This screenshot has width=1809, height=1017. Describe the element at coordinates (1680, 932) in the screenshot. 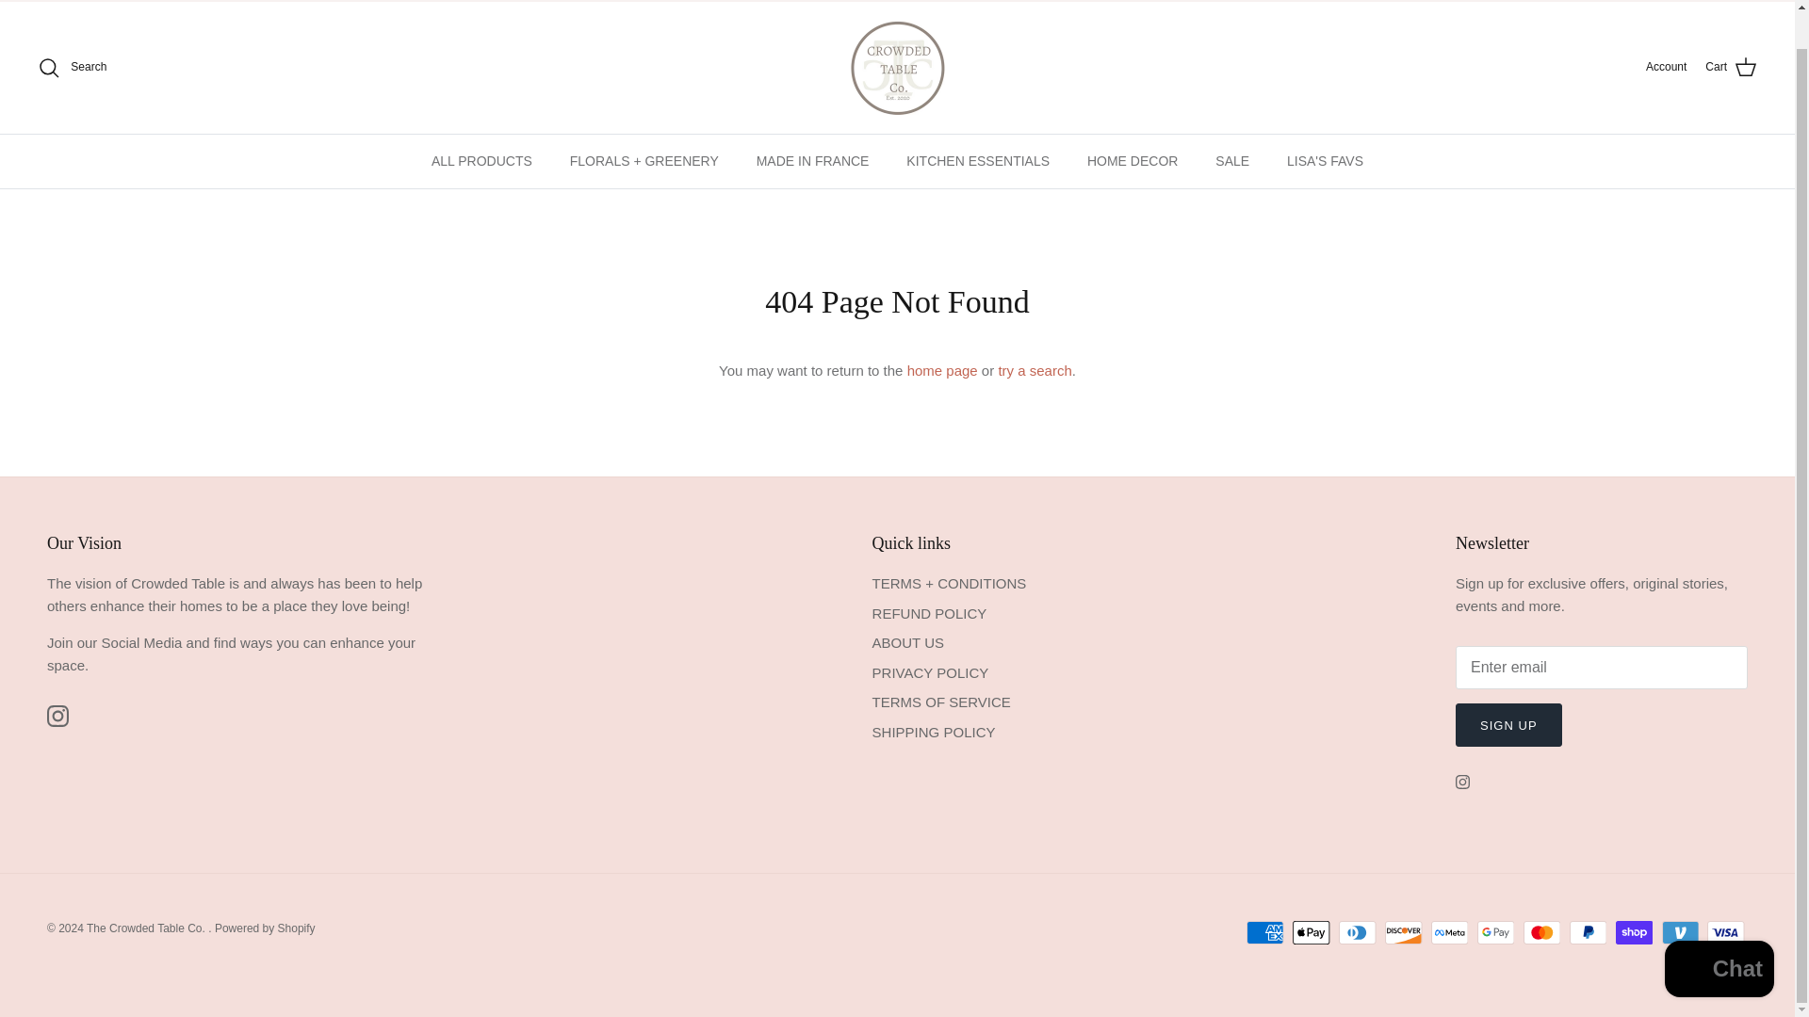

I see `Venmo` at that location.